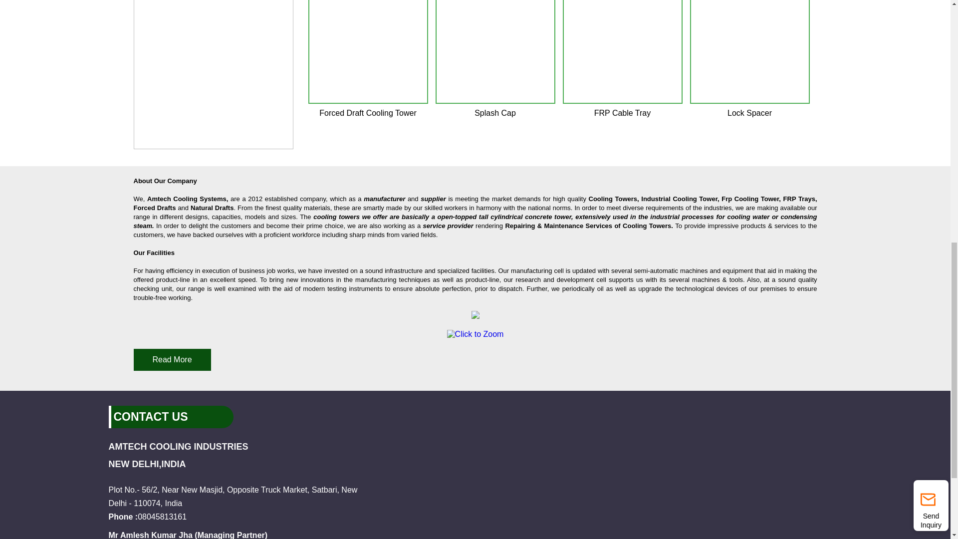 The image size is (958, 539). I want to click on Splash Cap, so click(494, 51).